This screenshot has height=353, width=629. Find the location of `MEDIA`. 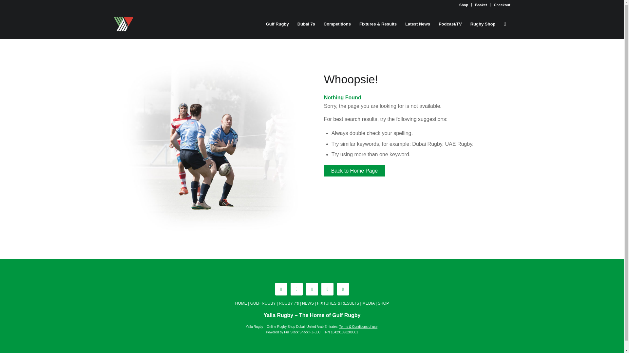

MEDIA is located at coordinates (368, 303).